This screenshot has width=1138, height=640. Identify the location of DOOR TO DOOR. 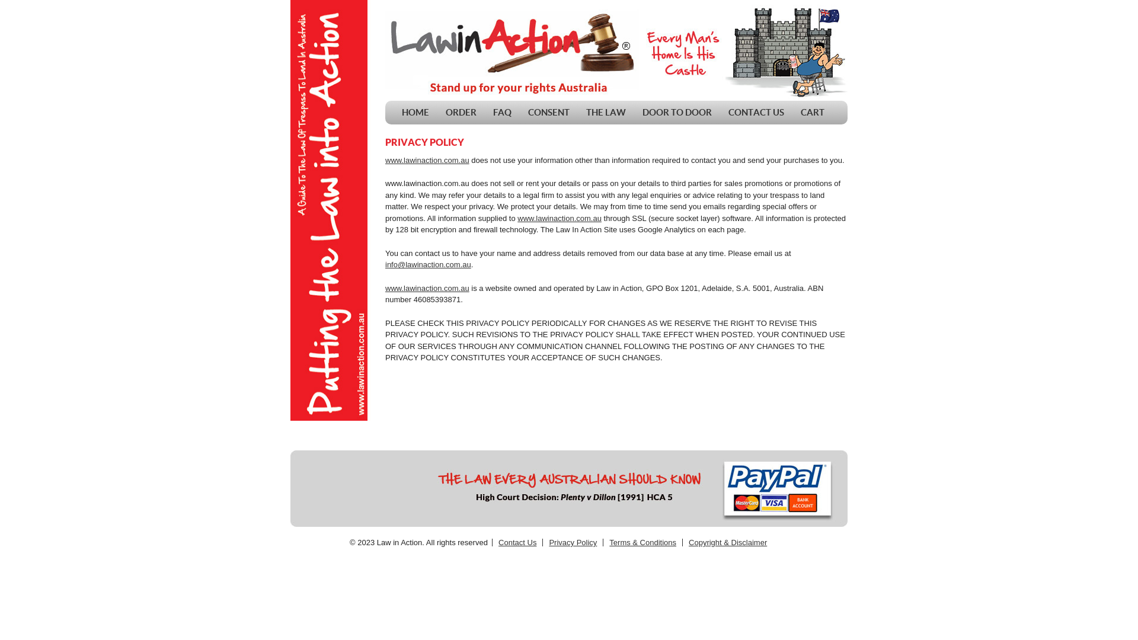
(677, 113).